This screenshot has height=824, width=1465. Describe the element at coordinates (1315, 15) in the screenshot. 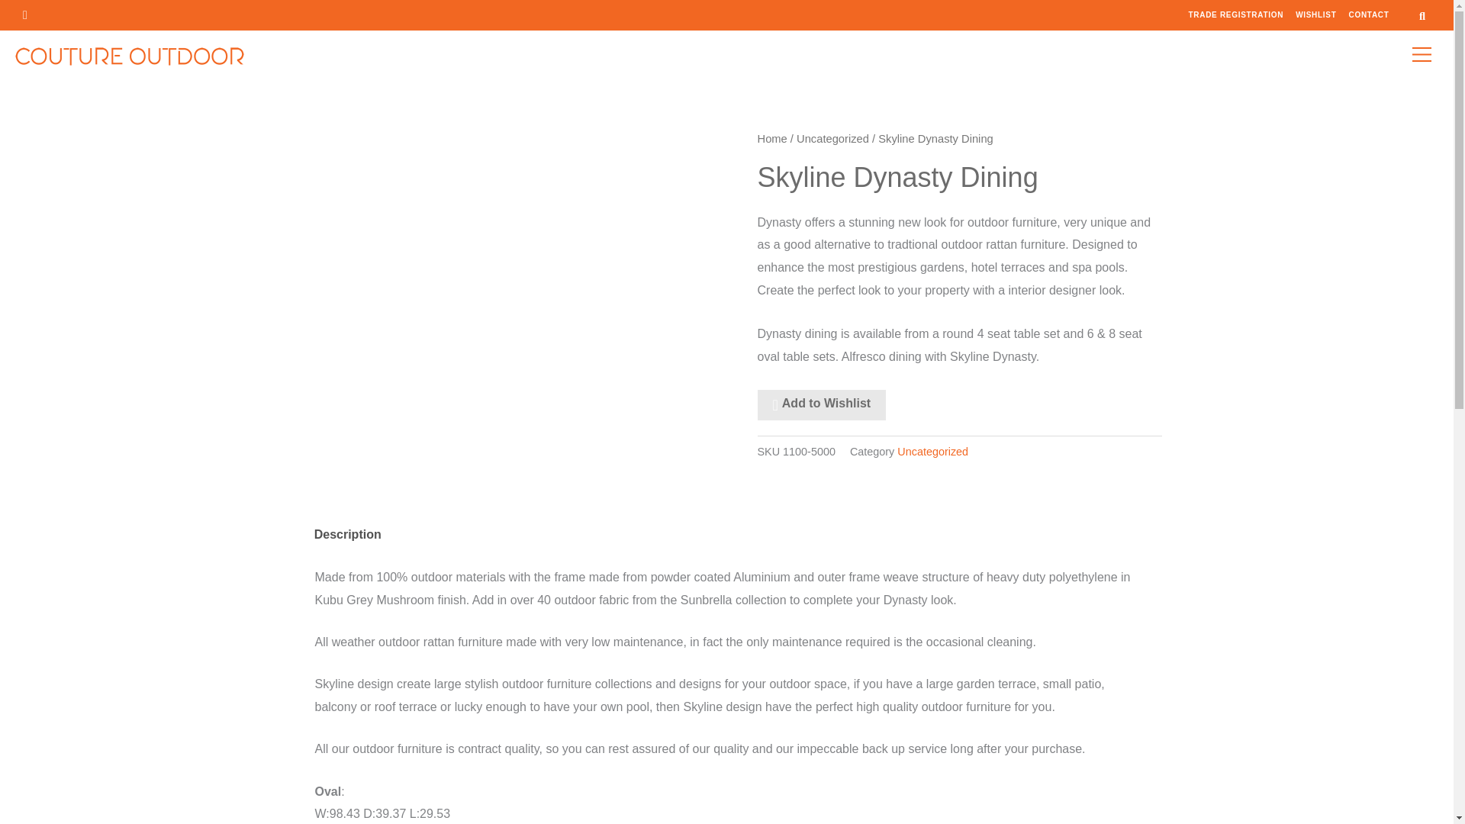

I see `WISHLIST` at that location.